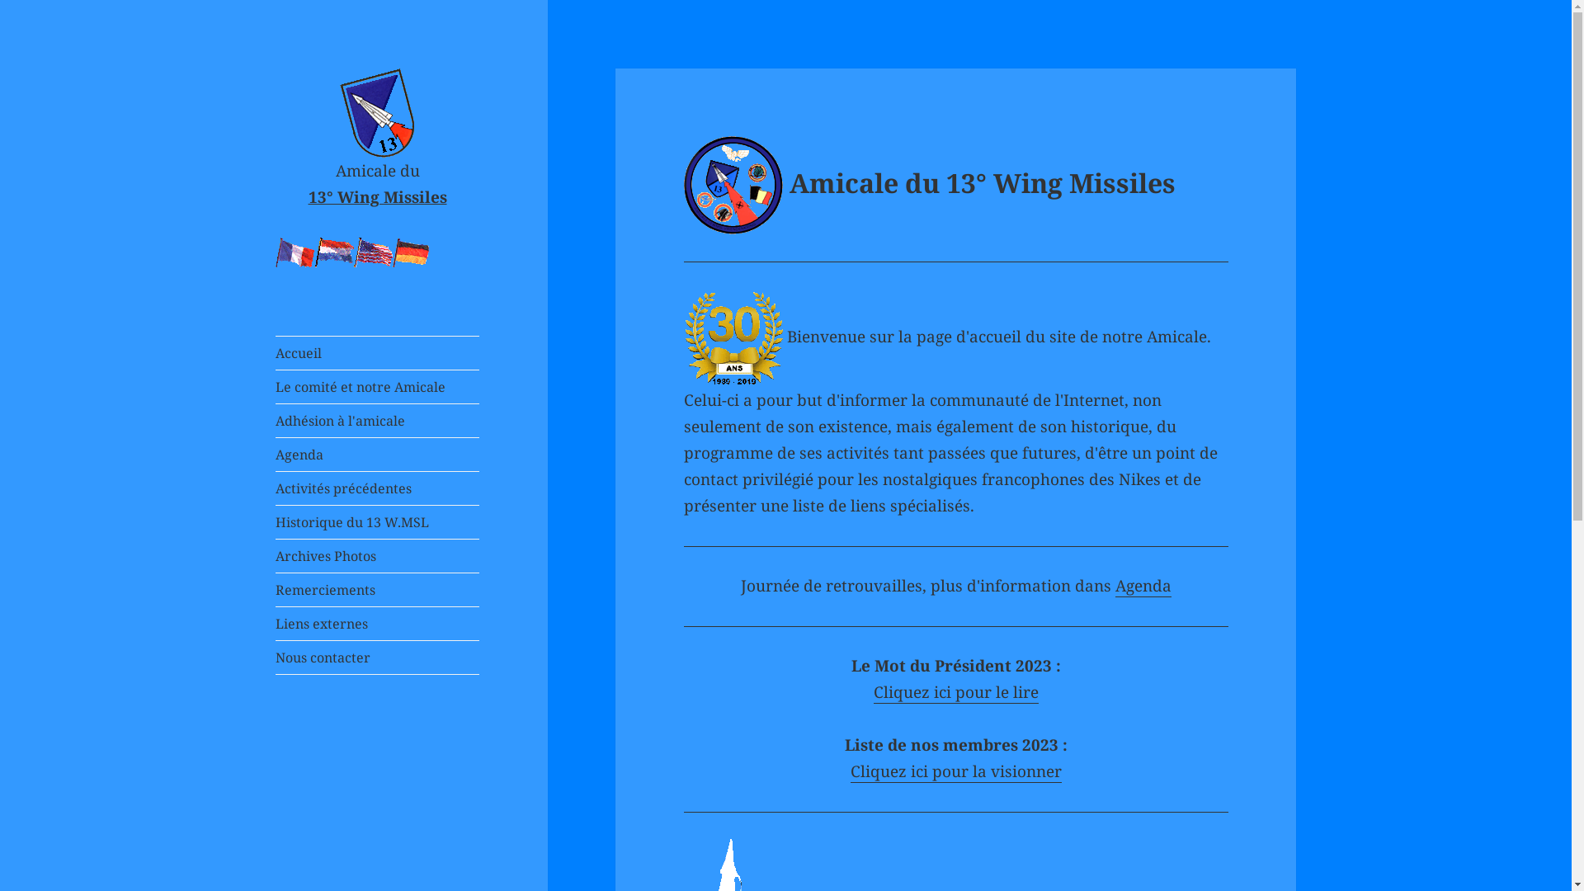 The width and height of the screenshot is (1584, 891). What do you see at coordinates (378, 353) in the screenshot?
I see `Accueil` at bounding box center [378, 353].